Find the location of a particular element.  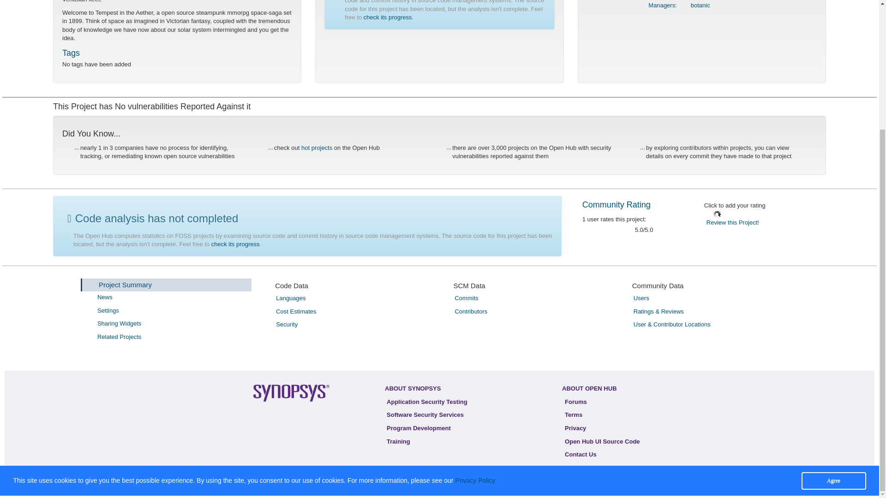

check its progress is located at coordinates (235, 243).